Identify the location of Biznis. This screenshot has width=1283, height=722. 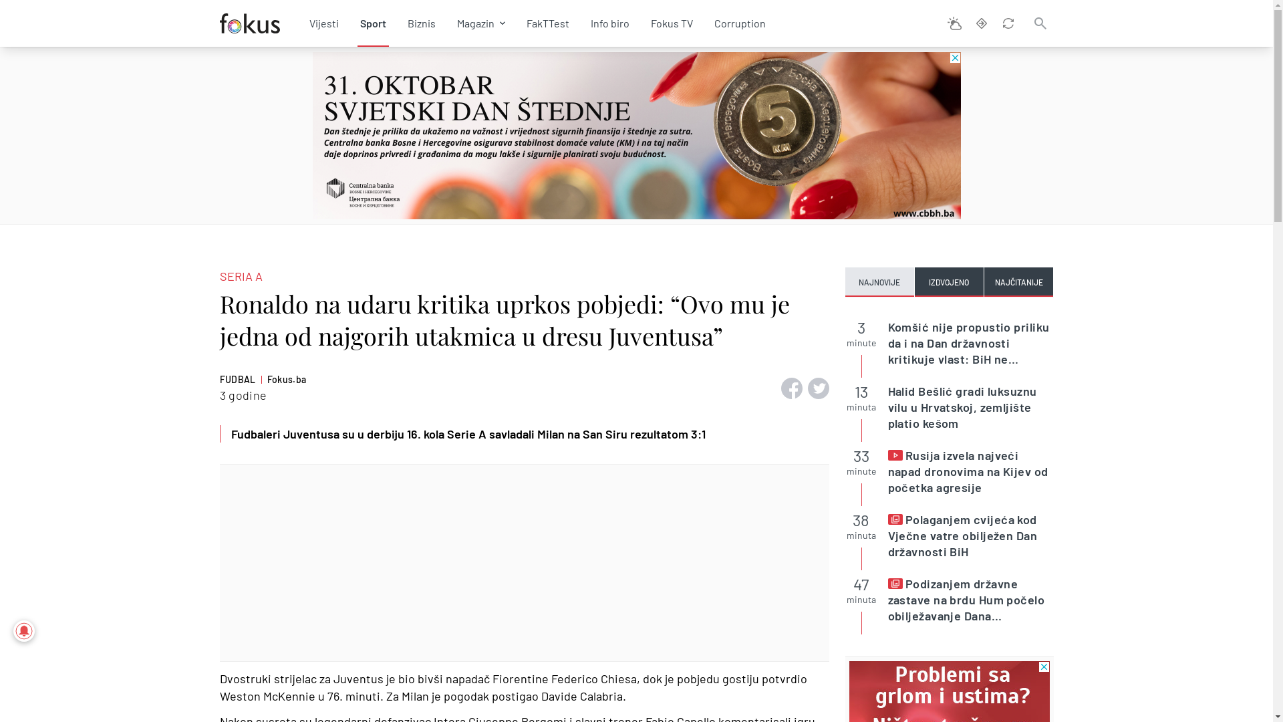
(422, 23).